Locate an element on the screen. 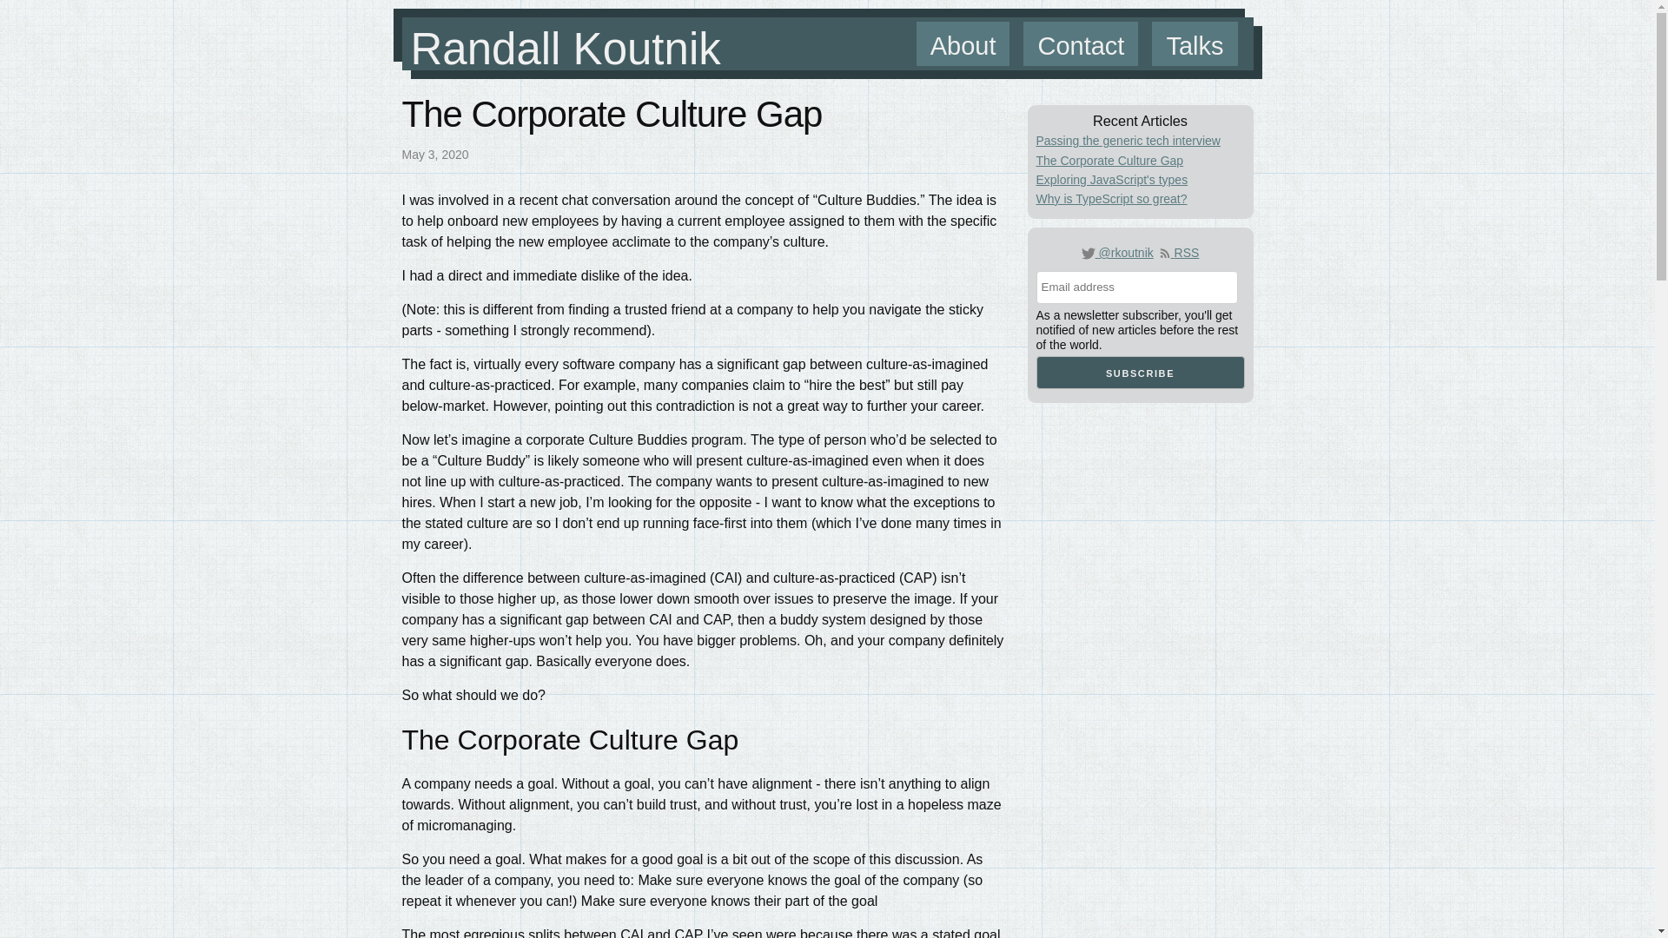 The image size is (1668, 938). Contact is located at coordinates (1081, 43).